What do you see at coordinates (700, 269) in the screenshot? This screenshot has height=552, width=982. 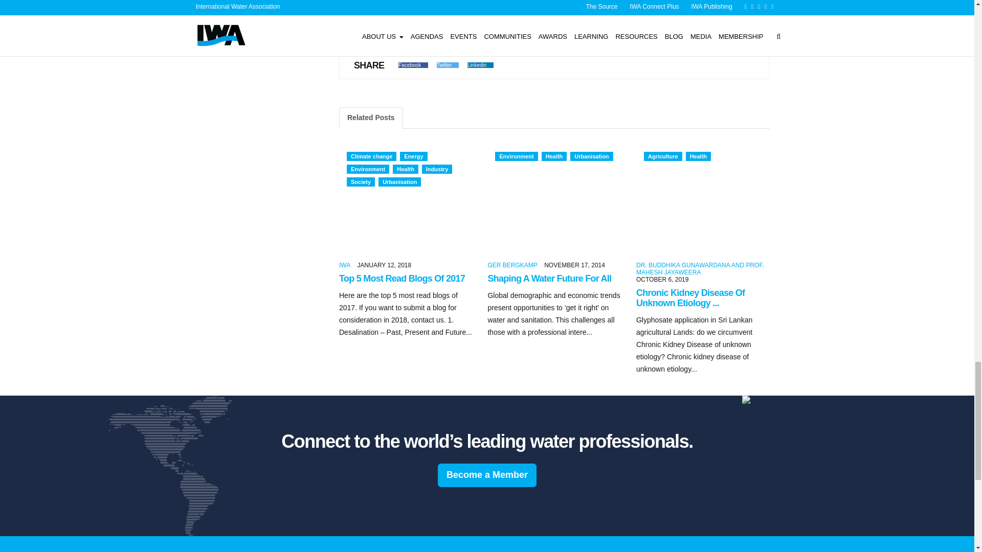 I see `Posts by Dr. Buddhika Gunawardana and Prof. Mahesh Jayaweera` at bounding box center [700, 269].